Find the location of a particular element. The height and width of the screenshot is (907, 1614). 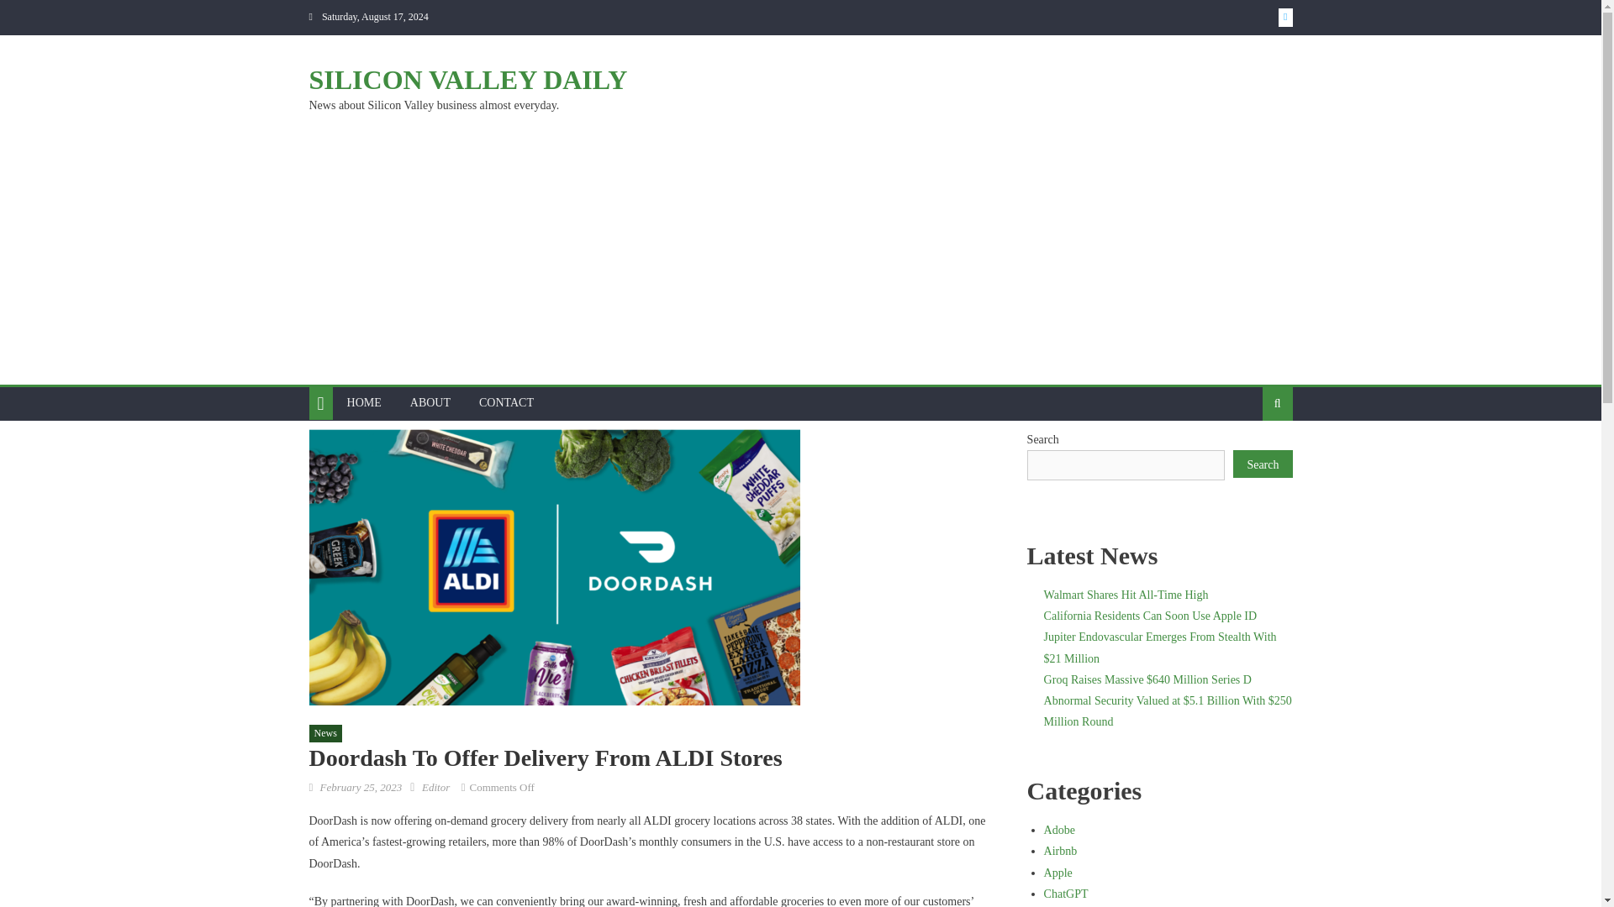

Adobe is located at coordinates (1059, 830).